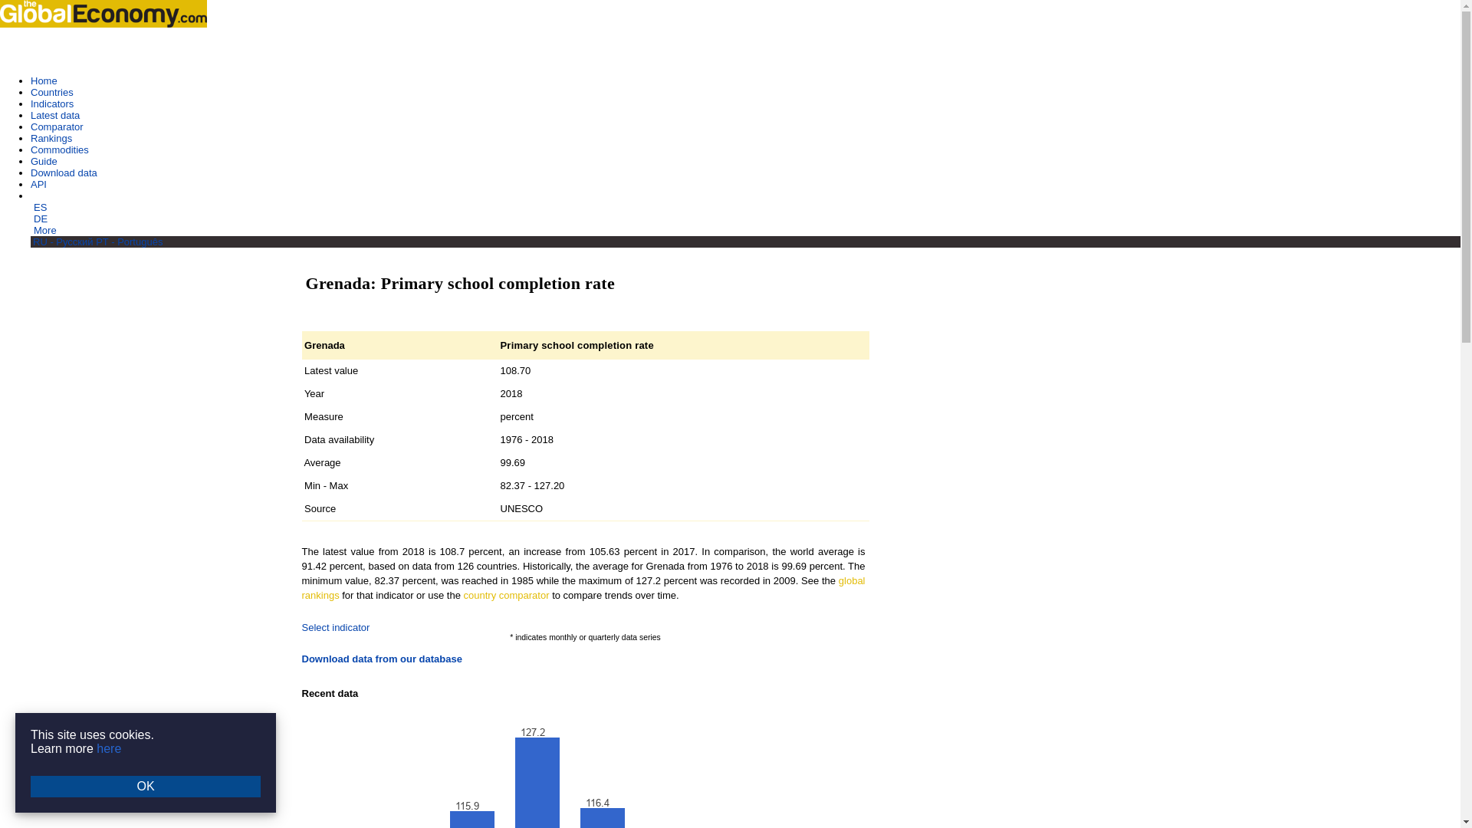  What do you see at coordinates (44, 161) in the screenshot?
I see `Guide` at bounding box center [44, 161].